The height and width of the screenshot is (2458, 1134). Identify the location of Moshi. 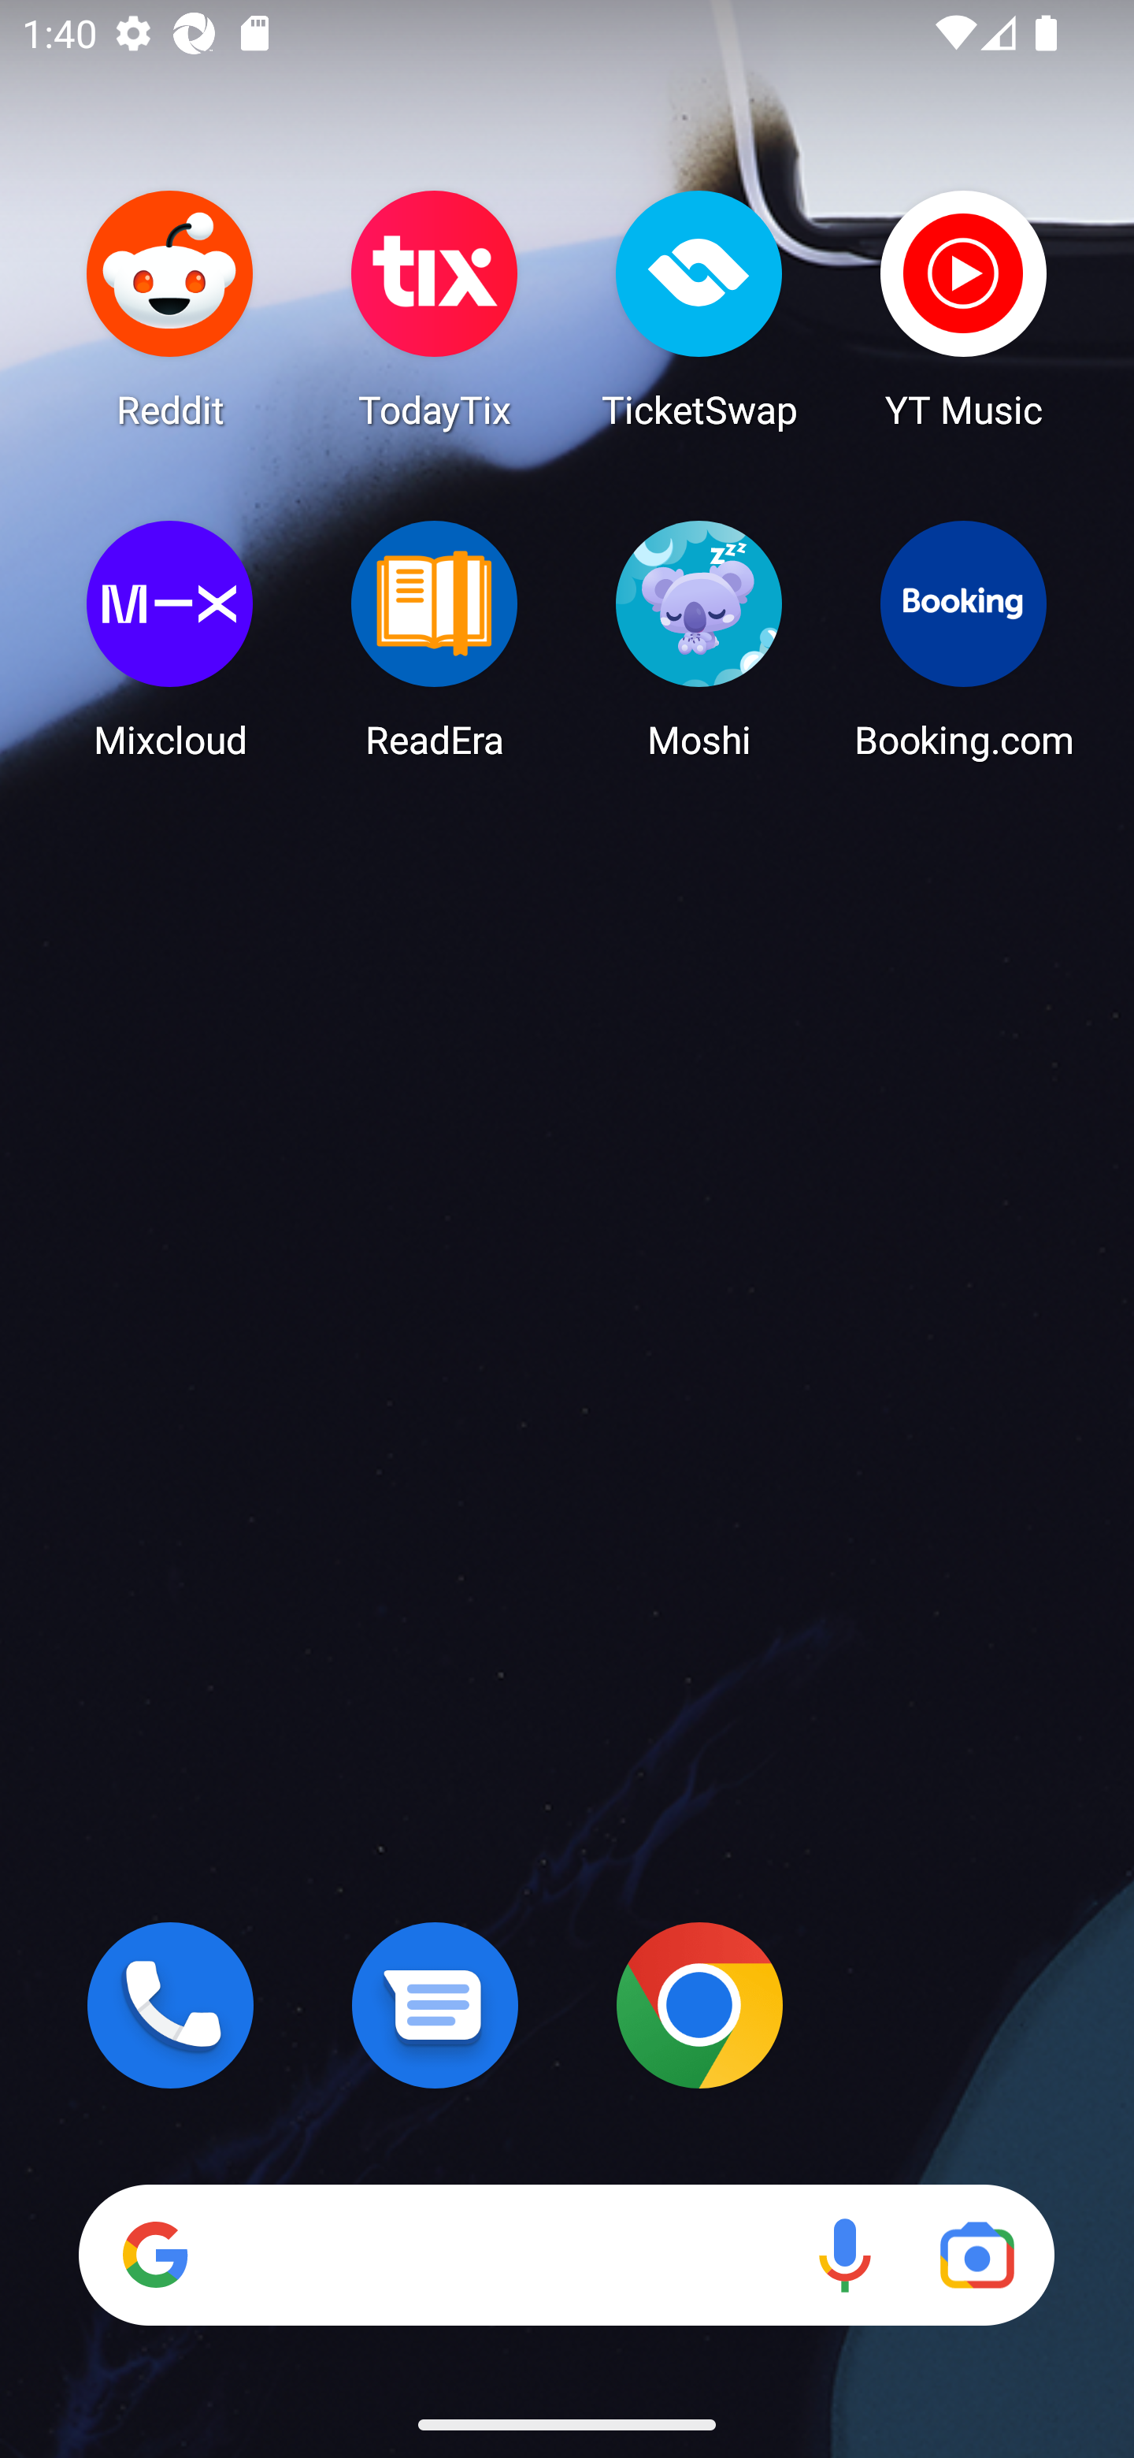
(699, 639).